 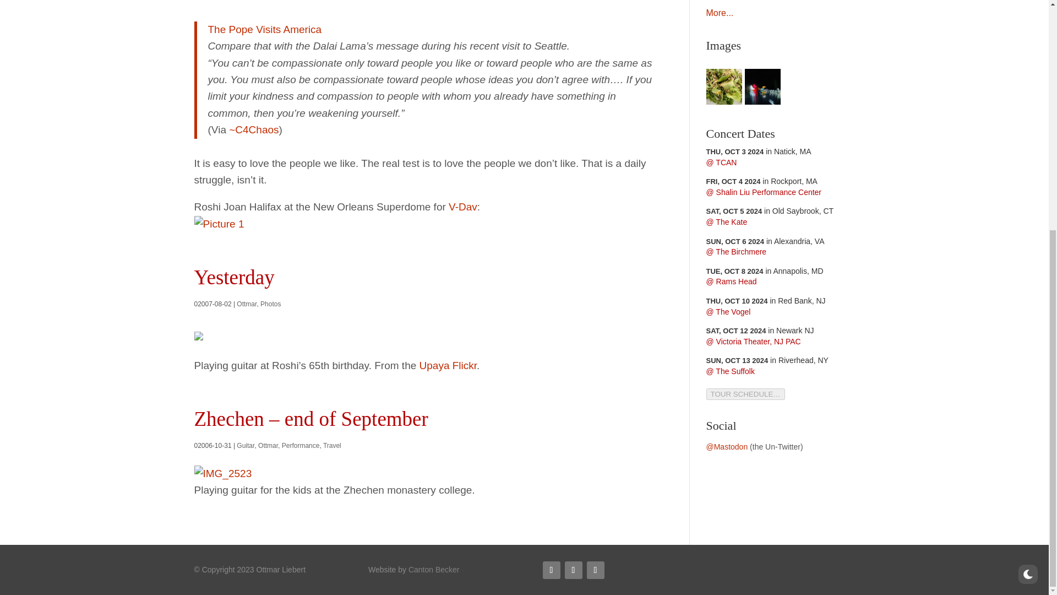 What do you see at coordinates (448, 365) in the screenshot?
I see `Upaya Flickr` at bounding box center [448, 365].